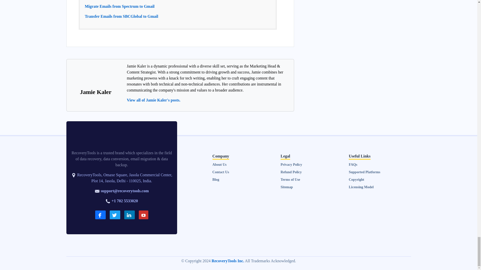 This screenshot has width=481, height=270. What do you see at coordinates (221, 172) in the screenshot?
I see `Contact Us` at bounding box center [221, 172].